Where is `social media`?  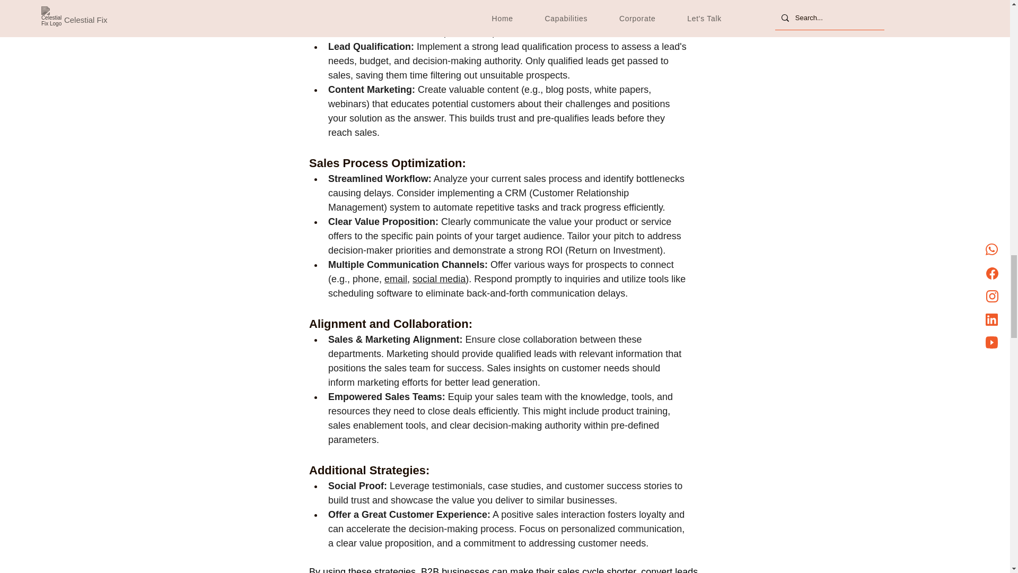
social media is located at coordinates (438, 279).